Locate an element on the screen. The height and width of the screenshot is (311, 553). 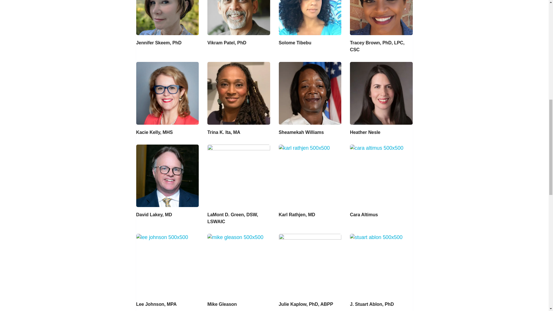
Solome Tibebu is located at coordinates (295, 43).